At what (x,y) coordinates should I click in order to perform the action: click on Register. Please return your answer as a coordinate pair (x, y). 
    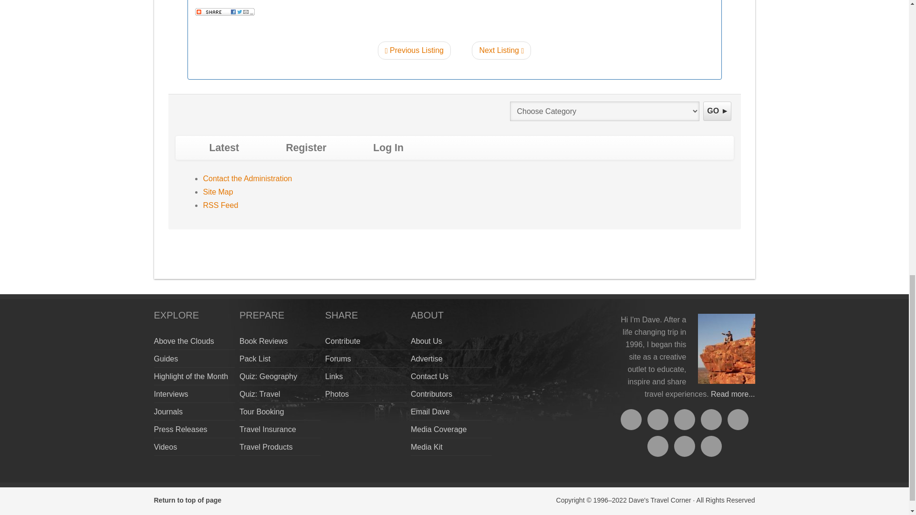
    Looking at the image, I should click on (305, 148).